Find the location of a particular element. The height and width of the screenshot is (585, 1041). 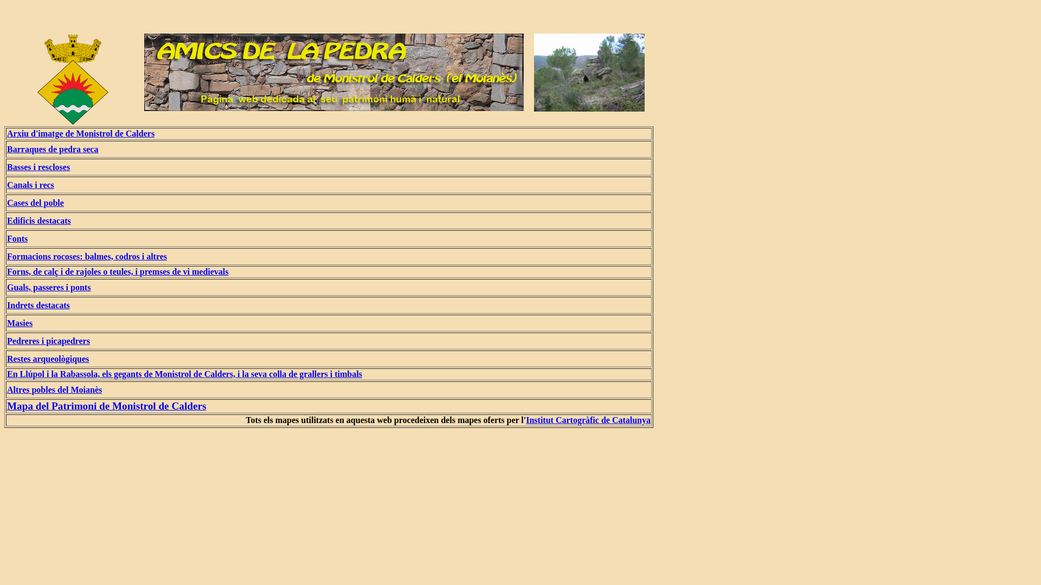

Indrets destacats is located at coordinates (38, 304).